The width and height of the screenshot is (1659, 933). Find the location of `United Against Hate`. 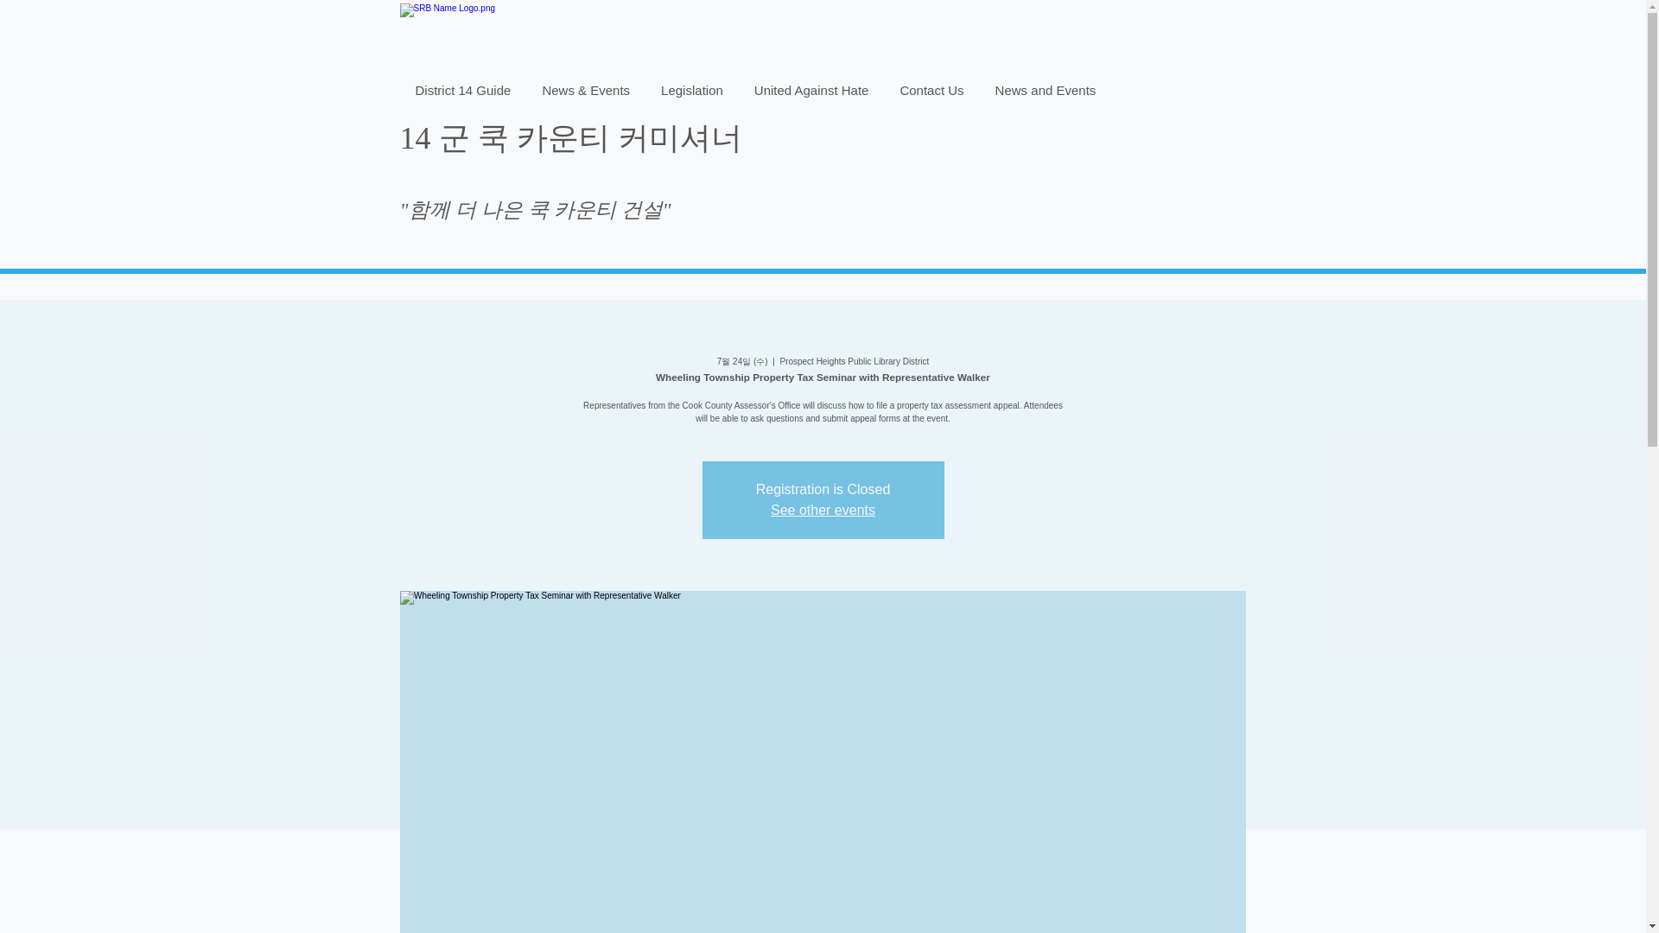

United Against Hate is located at coordinates (810, 93).